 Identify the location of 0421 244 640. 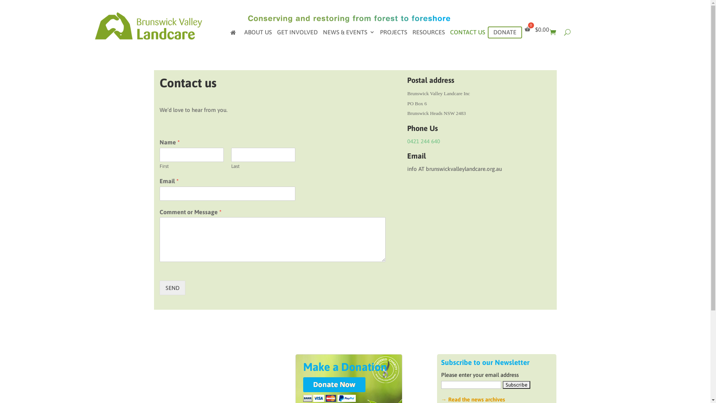
(424, 141).